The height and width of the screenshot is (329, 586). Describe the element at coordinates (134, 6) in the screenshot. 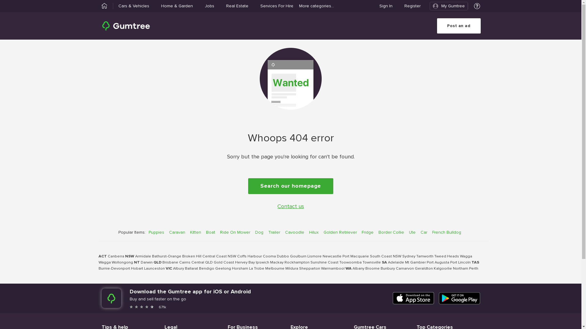

I see `Cars & Vehicles` at that location.